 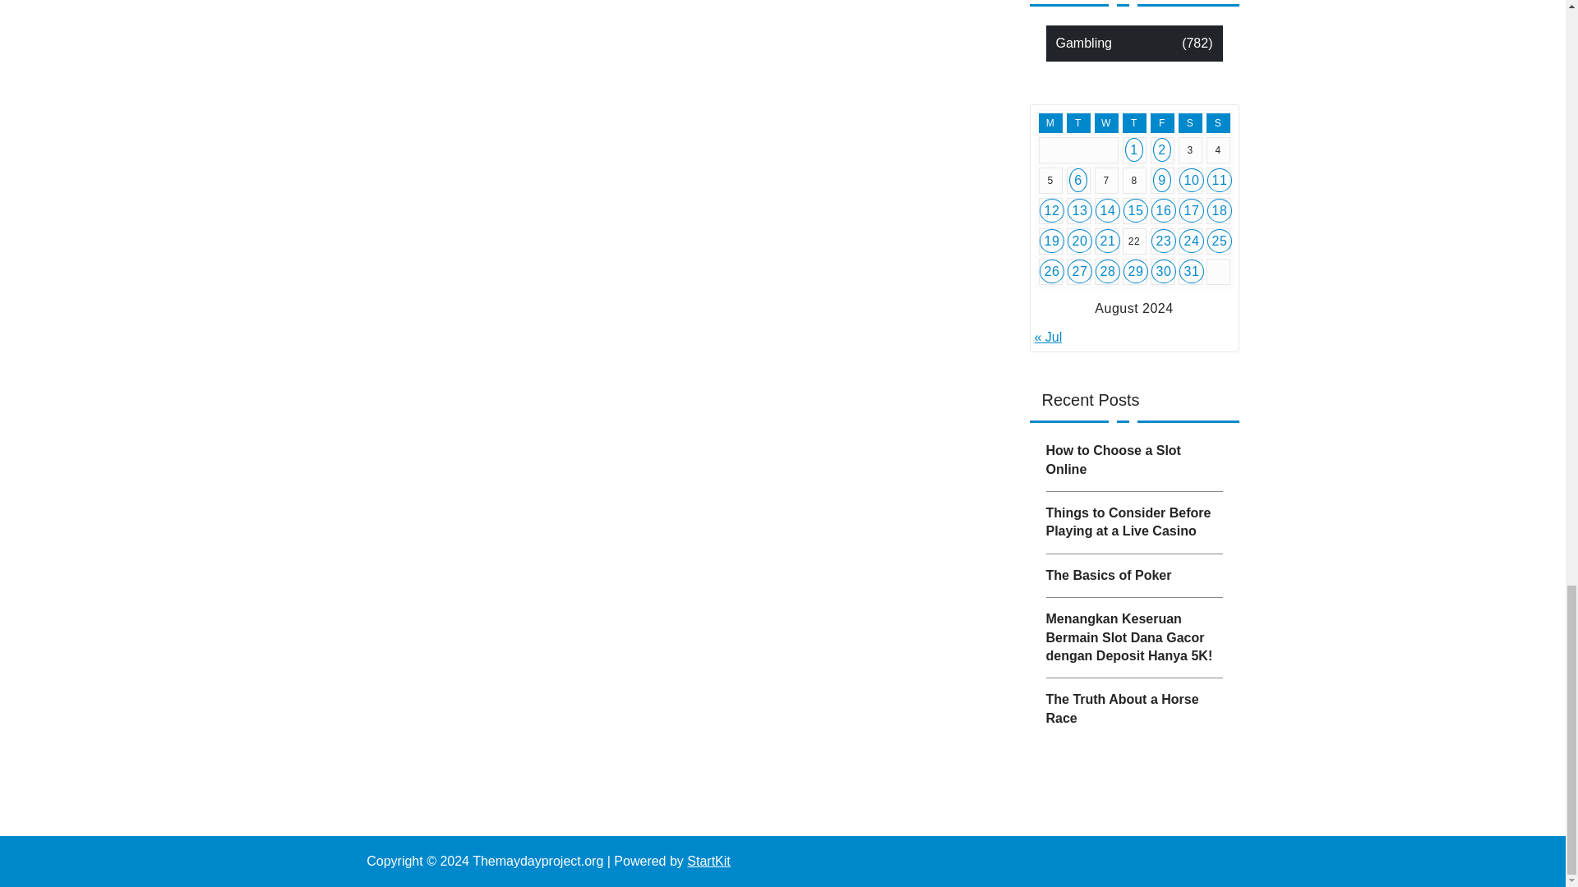 What do you see at coordinates (1078, 123) in the screenshot?
I see `Tuesday` at bounding box center [1078, 123].